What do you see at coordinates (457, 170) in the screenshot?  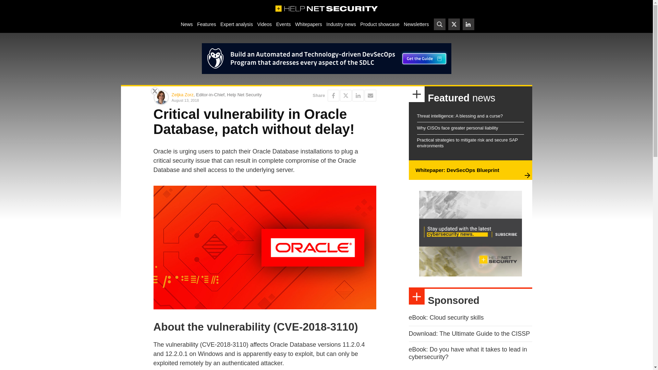 I see `Whitepaper: DevSecOps Blueprint` at bounding box center [457, 170].